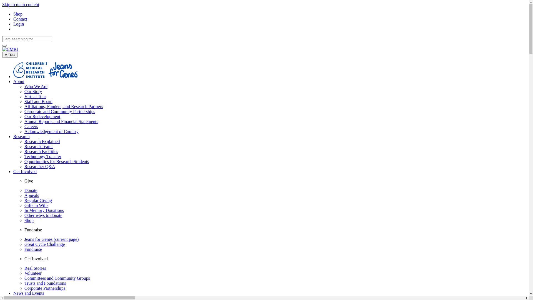  What do you see at coordinates (39, 147) in the screenshot?
I see `Research Teams` at bounding box center [39, 147].